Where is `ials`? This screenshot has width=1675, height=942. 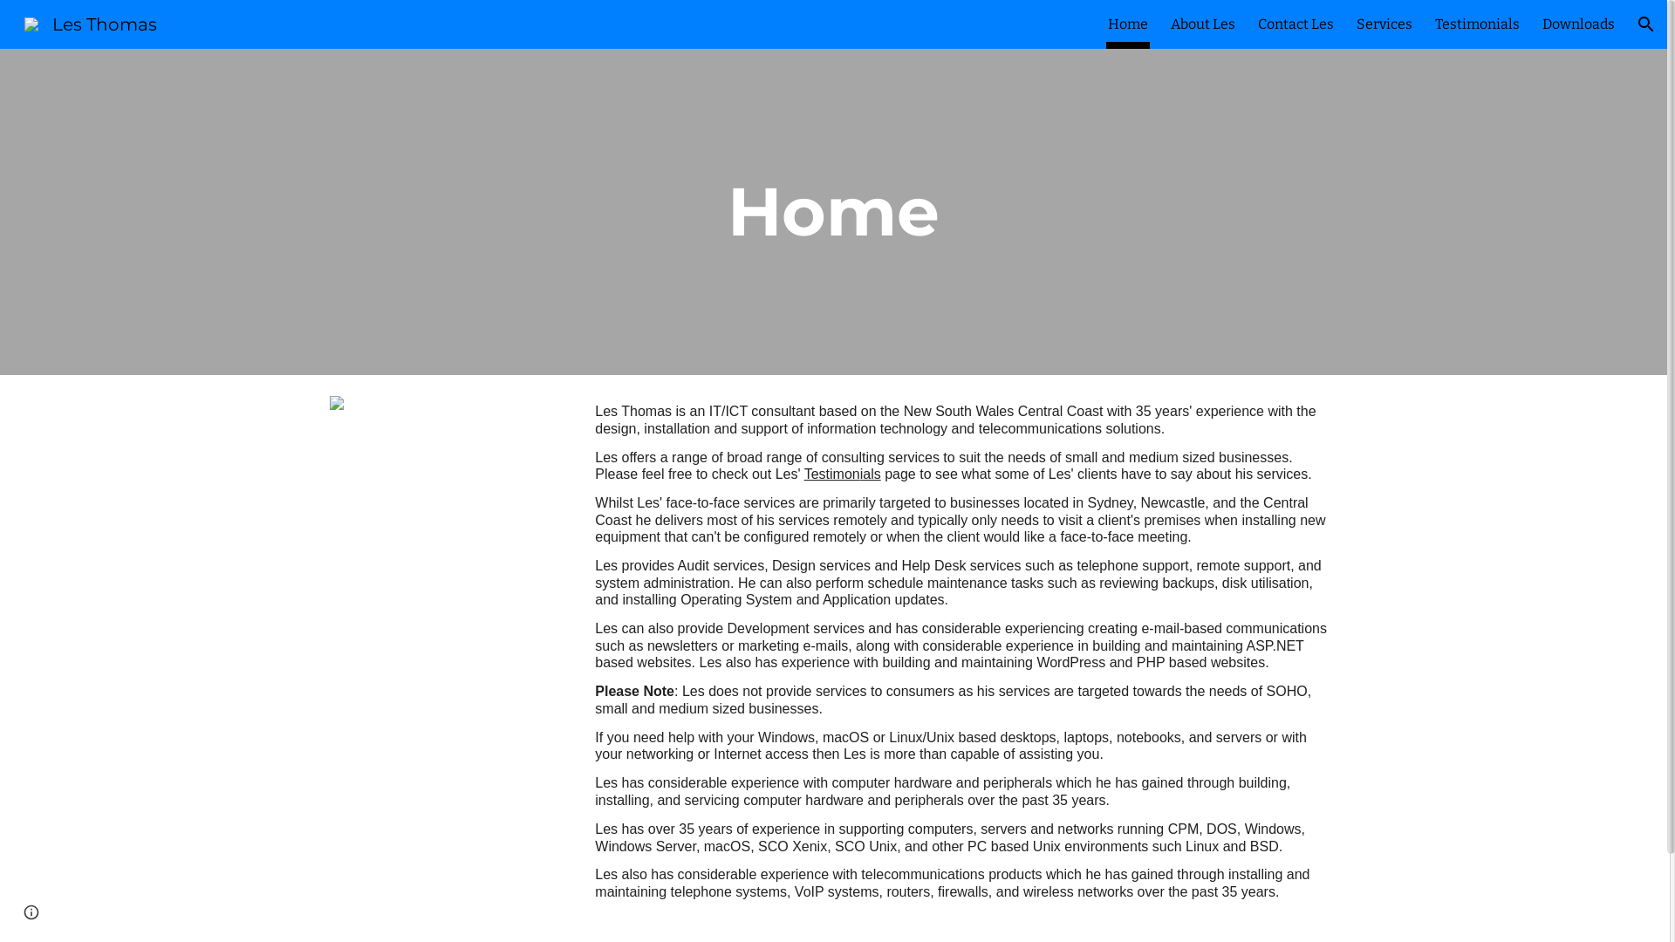 ials is located at coordinates (871, 474).